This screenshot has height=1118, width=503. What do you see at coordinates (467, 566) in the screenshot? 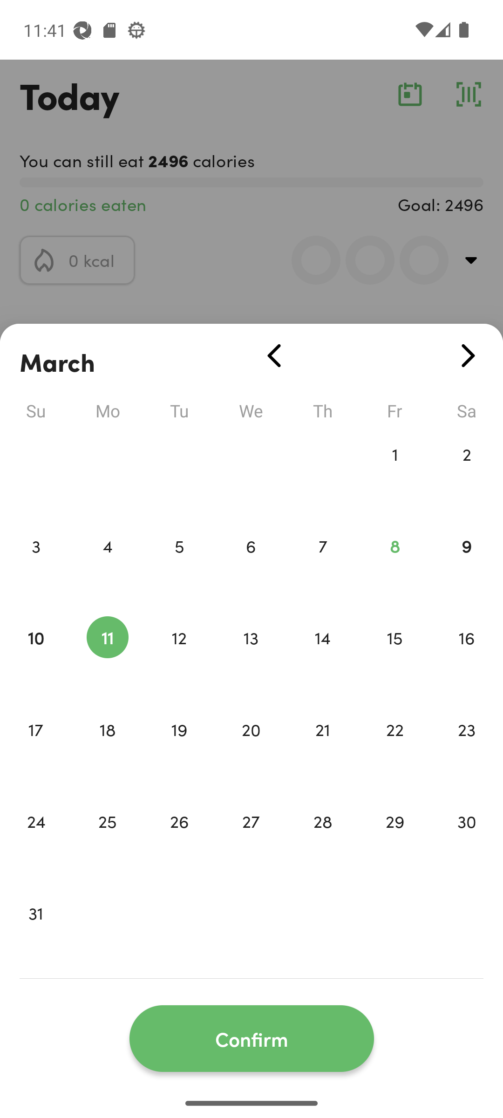
I see `9` at bounding box center [467, 566].